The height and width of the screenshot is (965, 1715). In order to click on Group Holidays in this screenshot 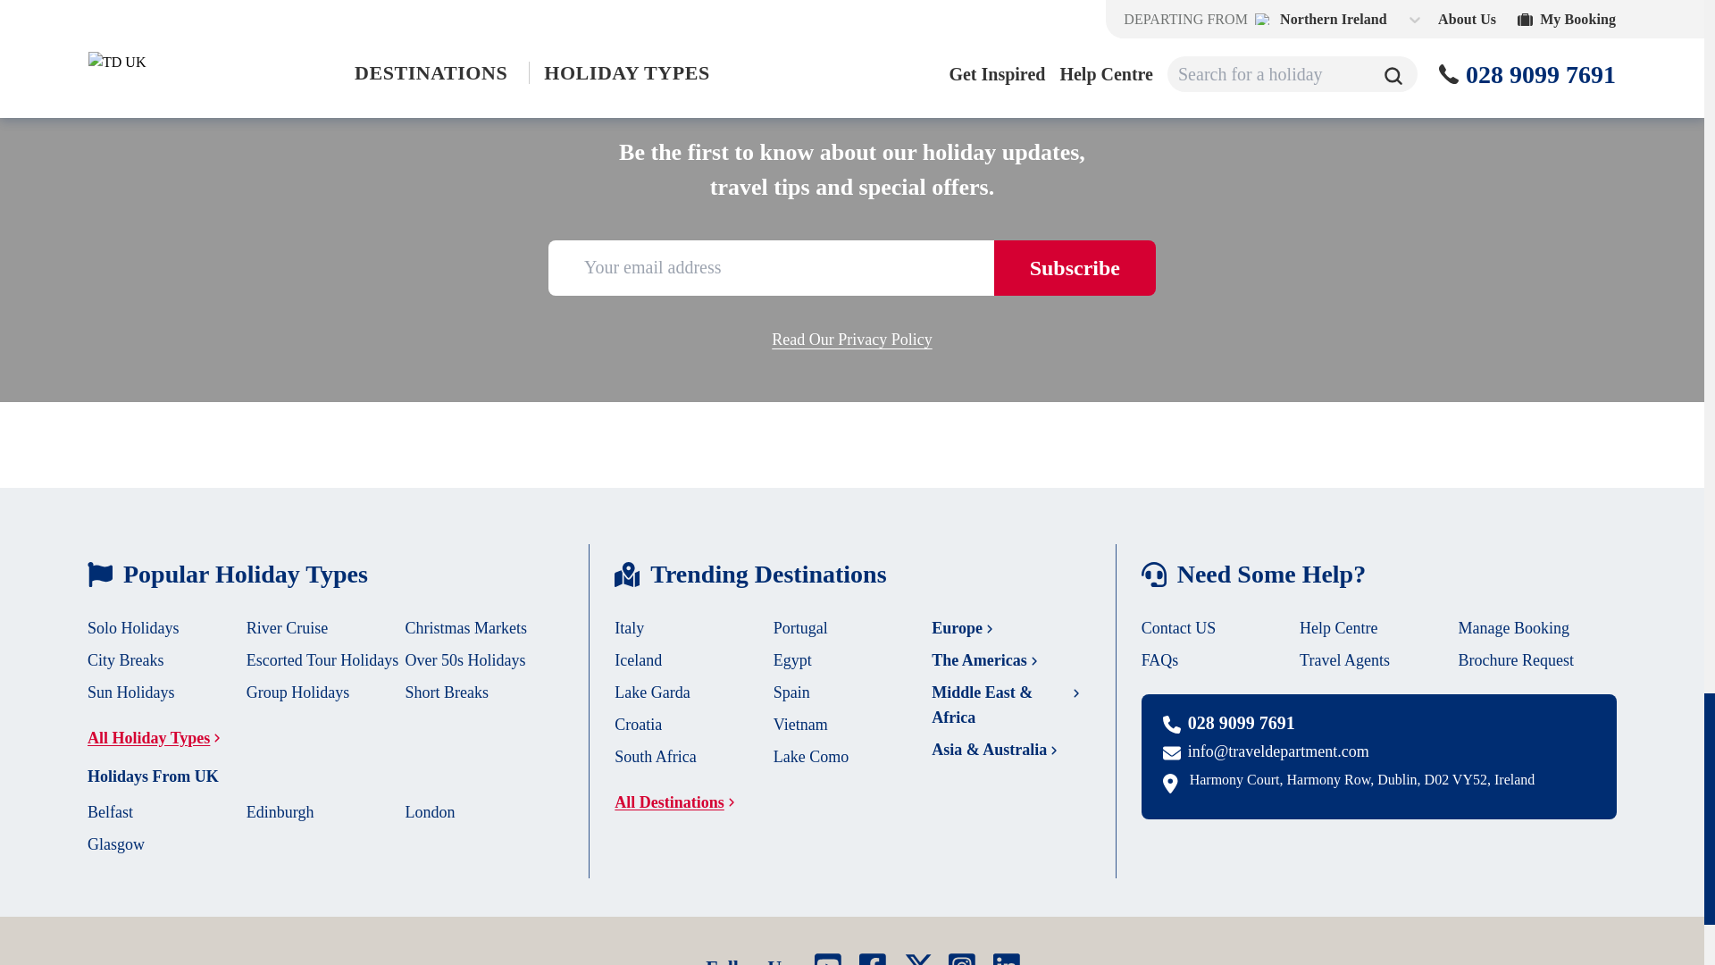, I will do `click(298, 692)`.